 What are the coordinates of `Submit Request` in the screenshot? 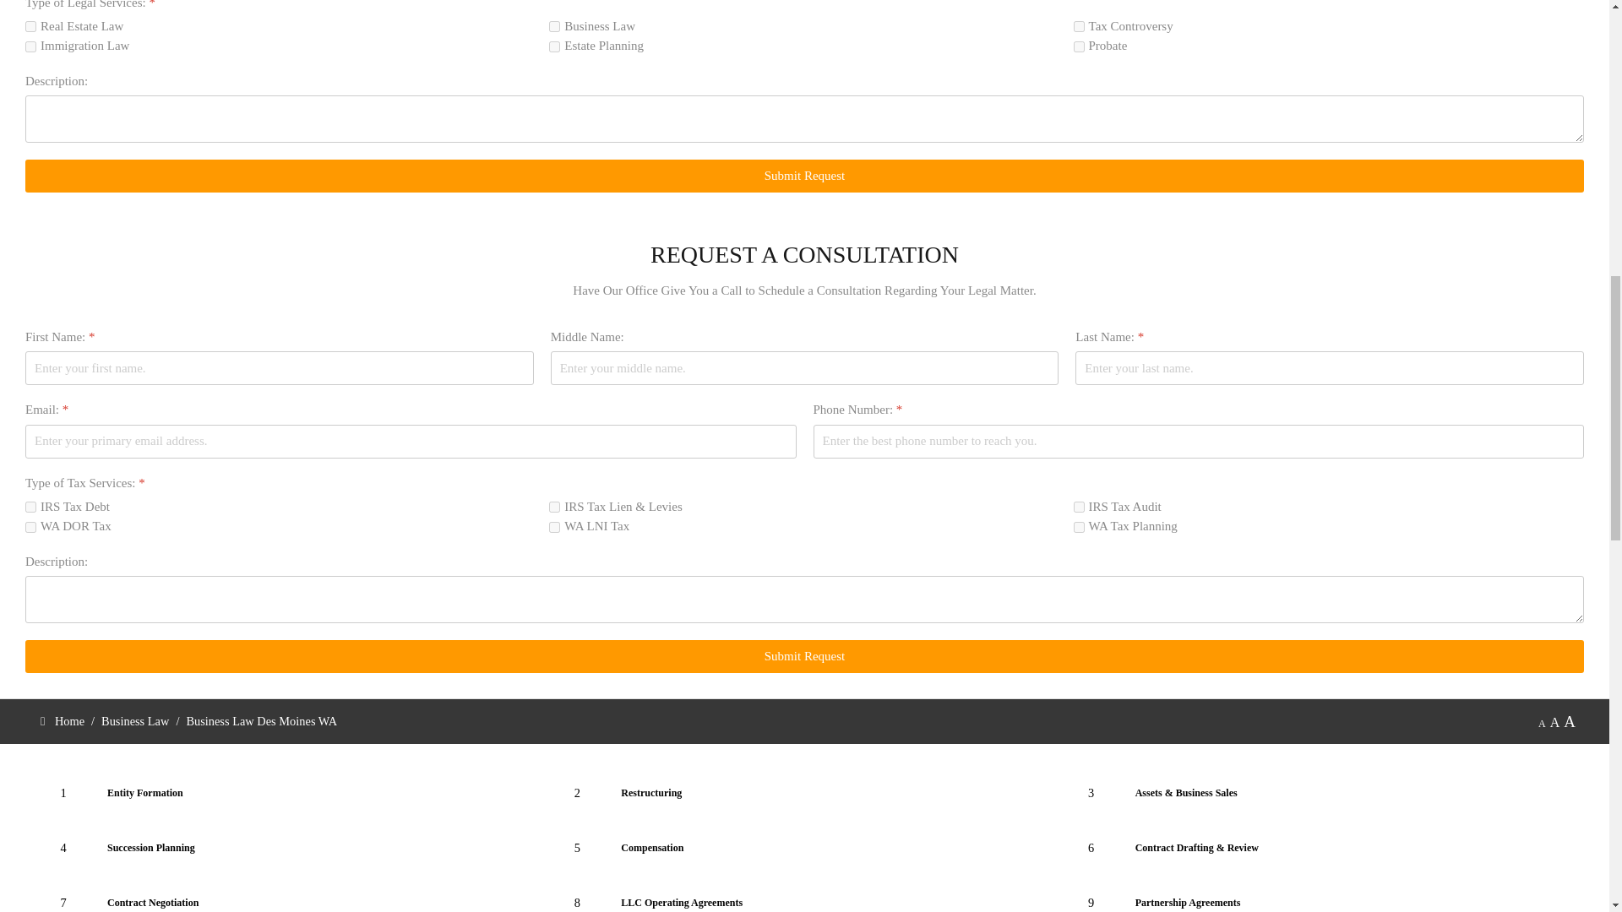 It's located at (804, 176).